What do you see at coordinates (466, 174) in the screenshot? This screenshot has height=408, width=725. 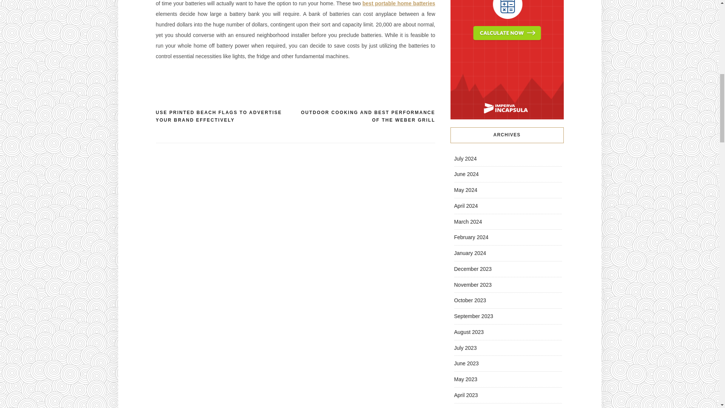 I see `June 2024` at bounding box center [466, 174].